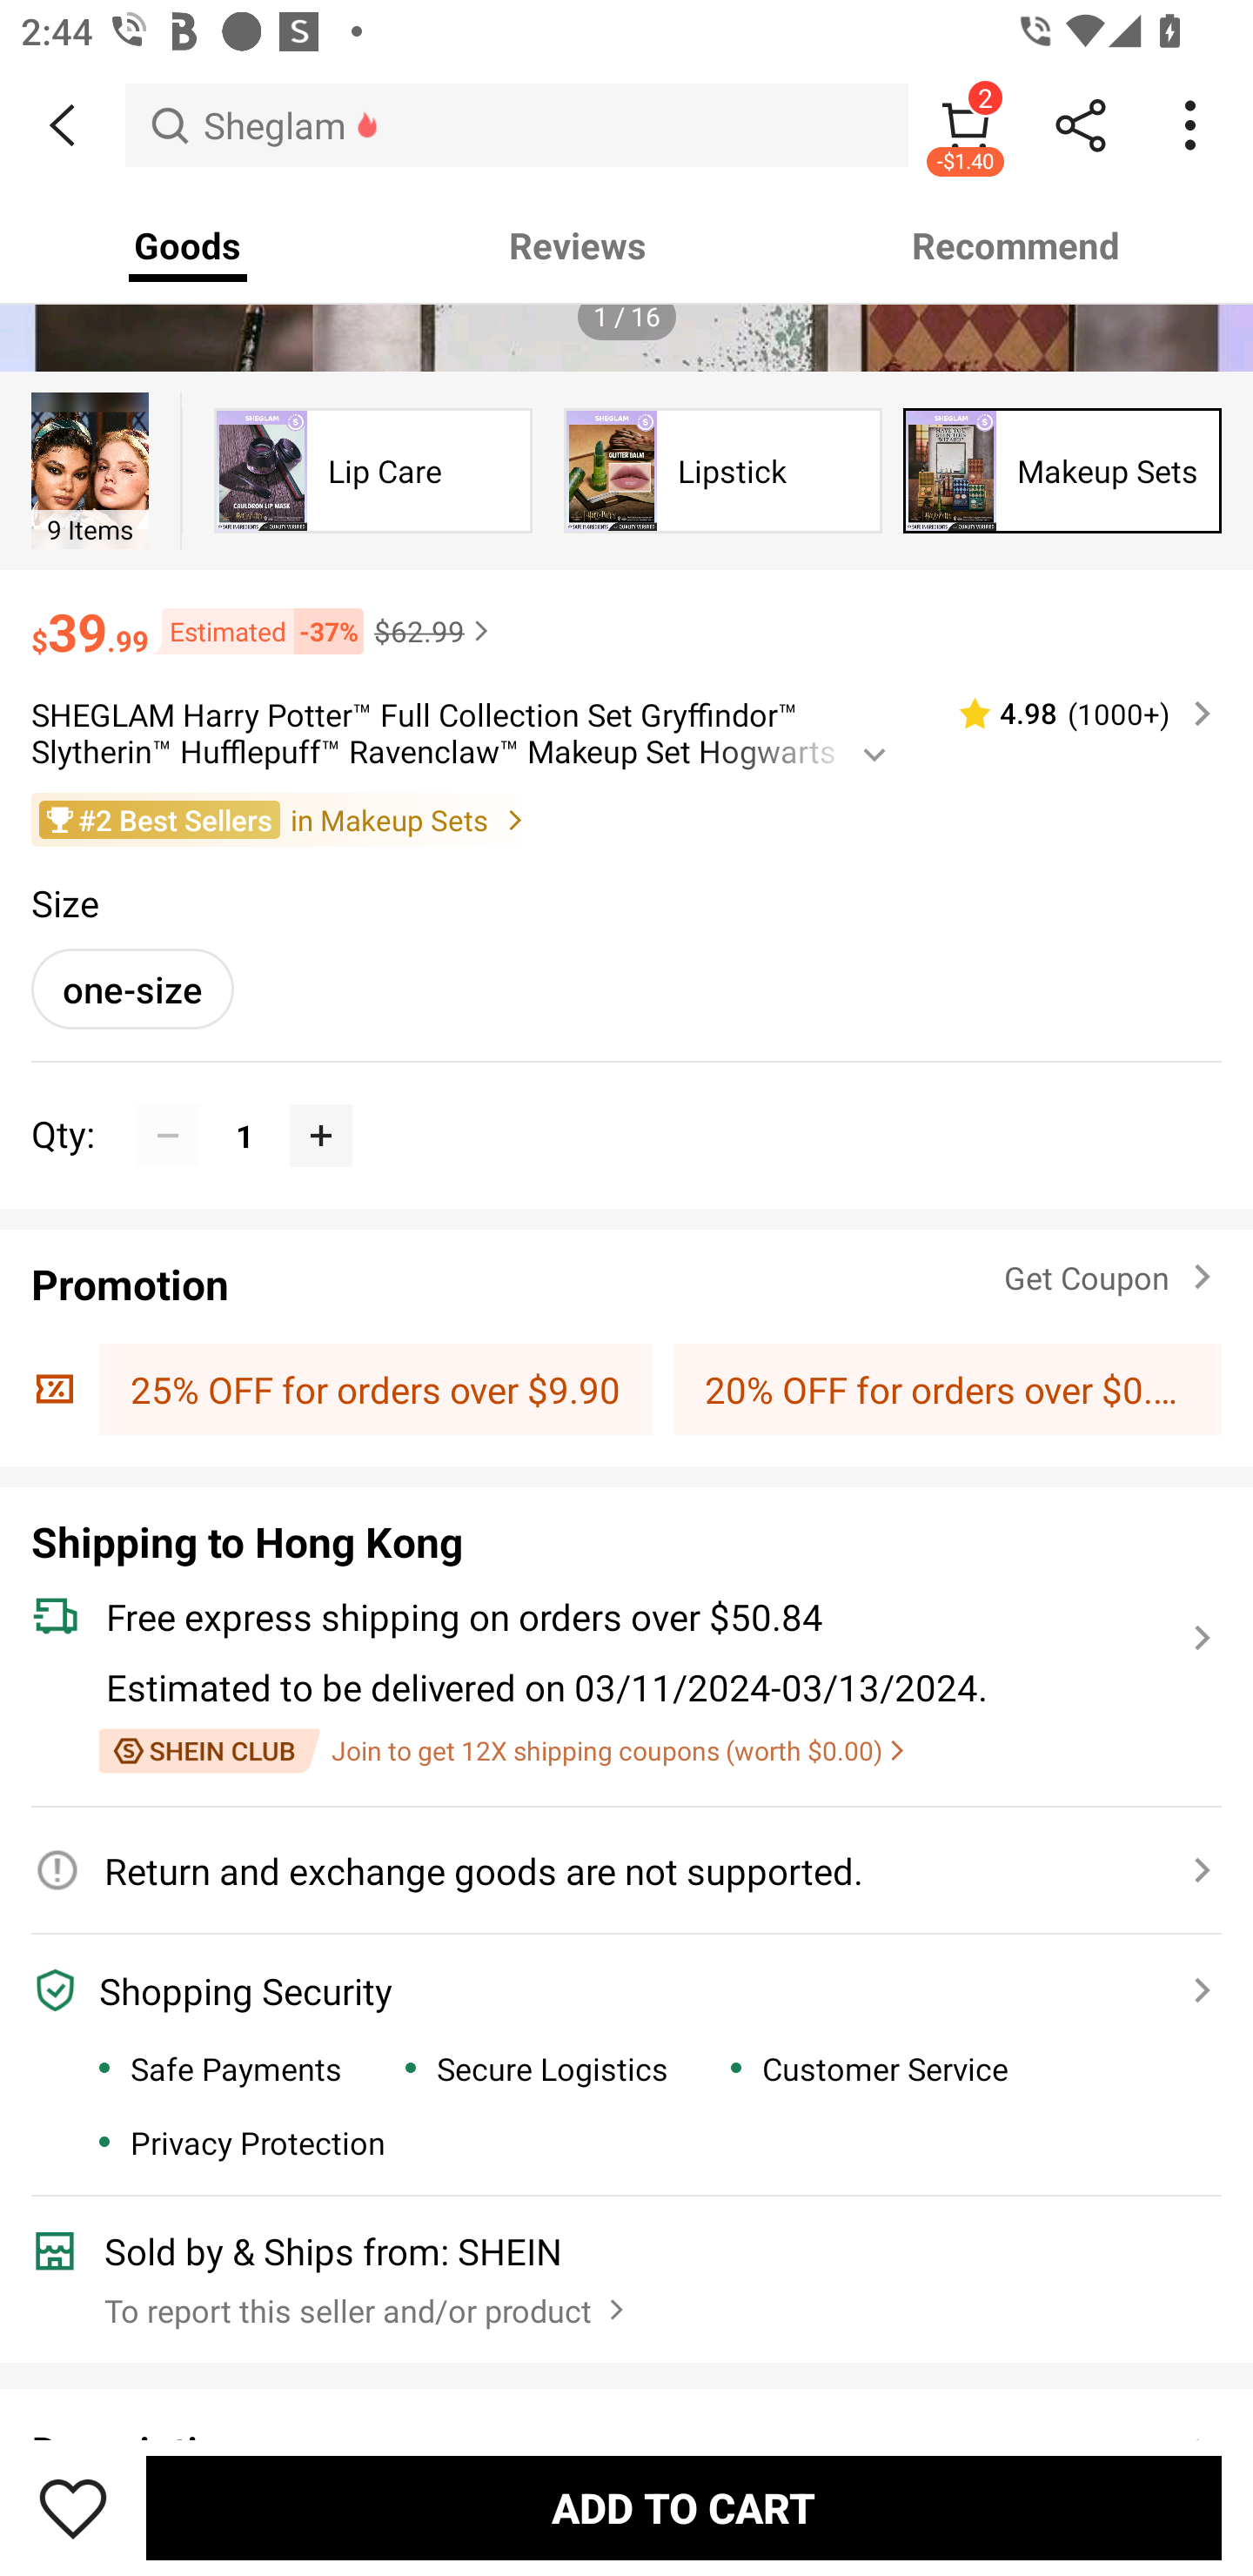 Image resolution: width=1253 pixels, height=2576 pixels. I want to click on Qty: 1, so click(626, 1104).